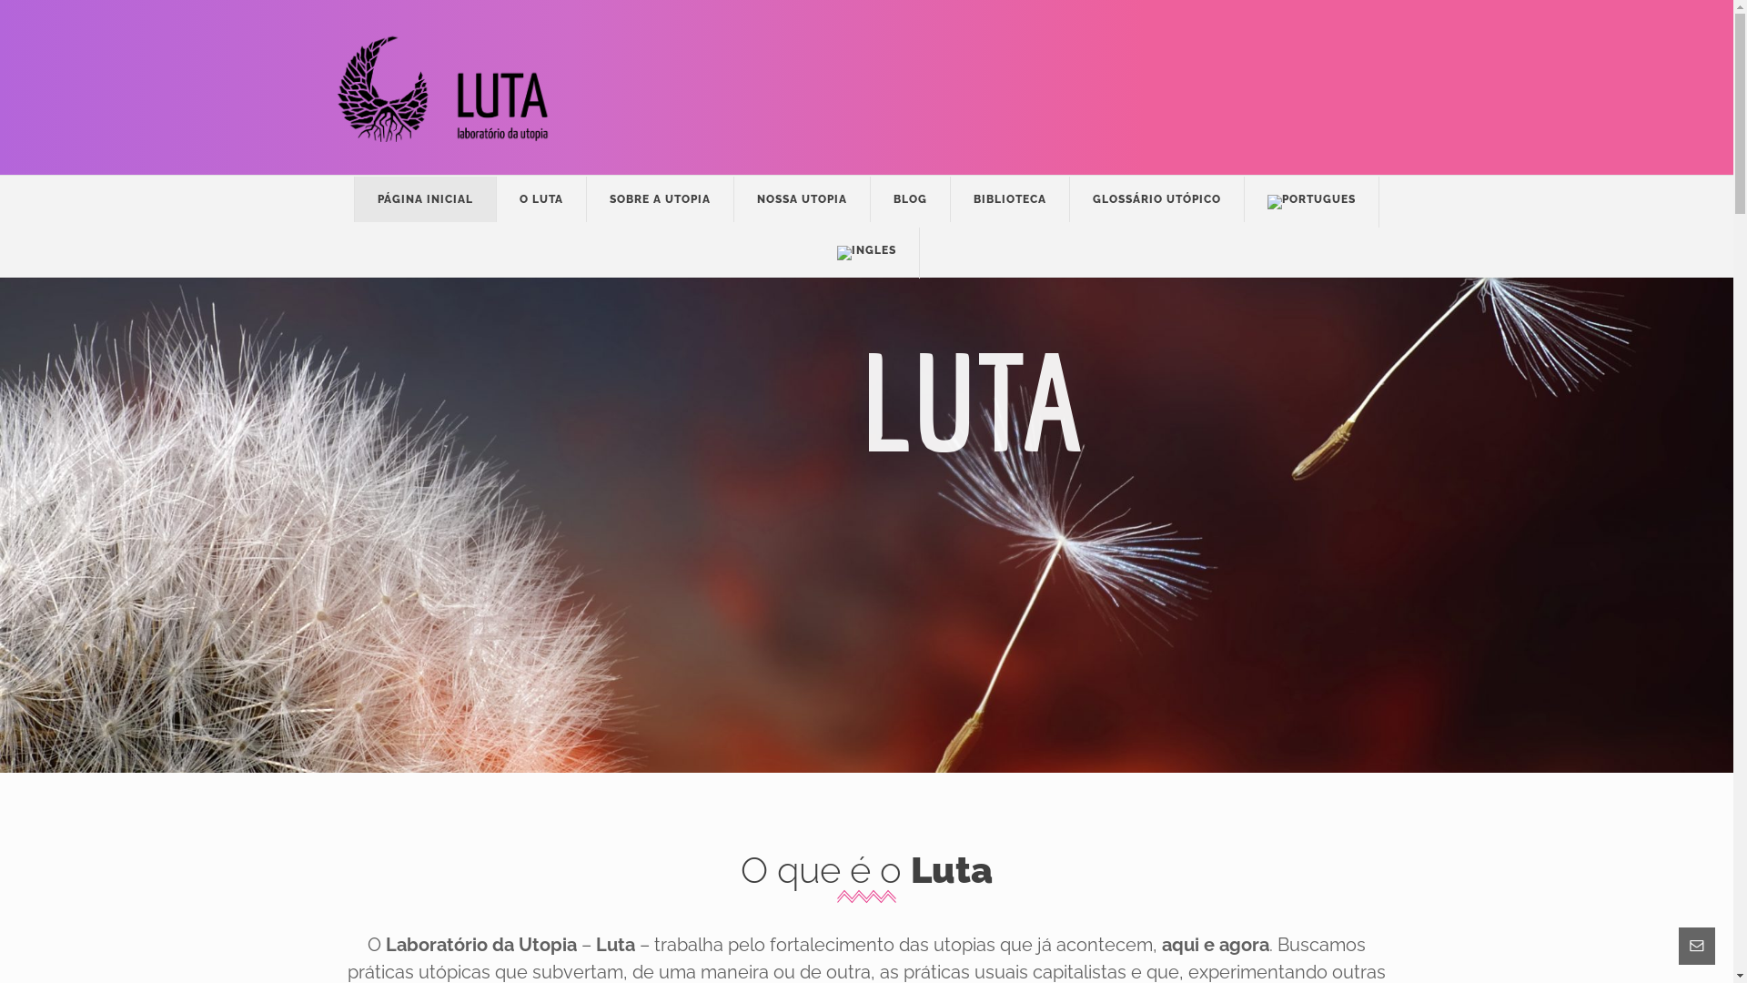  I want to click on BLOG, so click(911, 199).